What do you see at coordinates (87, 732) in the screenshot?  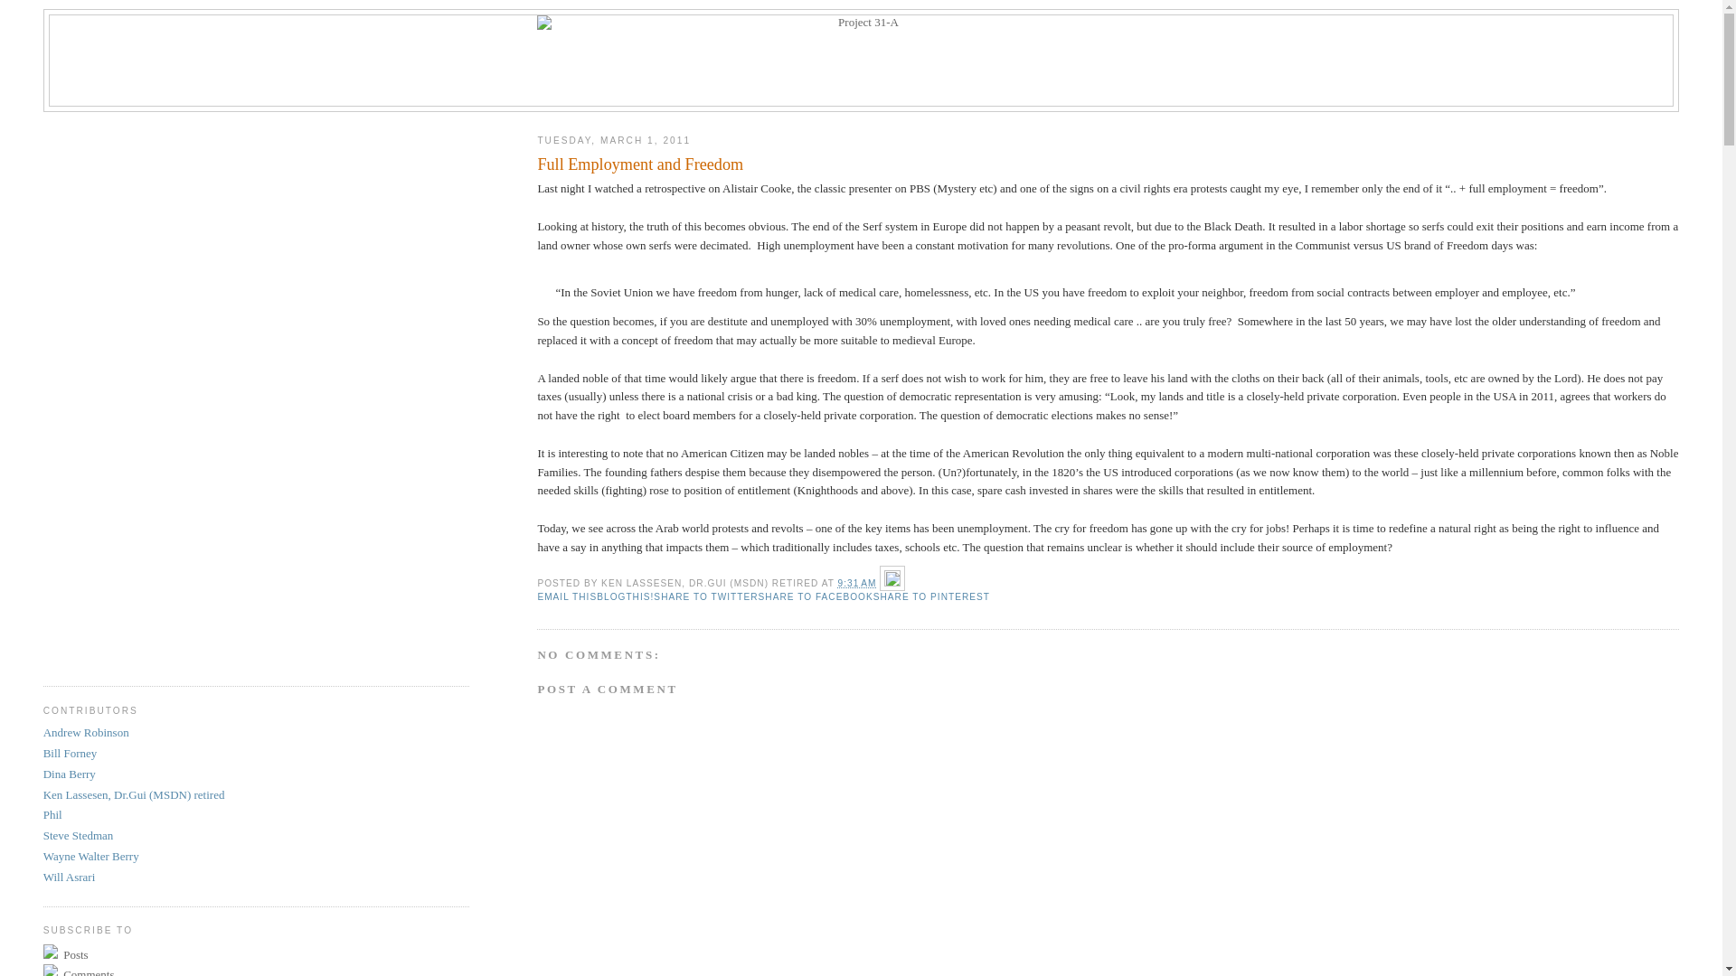 I see `Andrew Robinson` at bounding box center [87, 732].